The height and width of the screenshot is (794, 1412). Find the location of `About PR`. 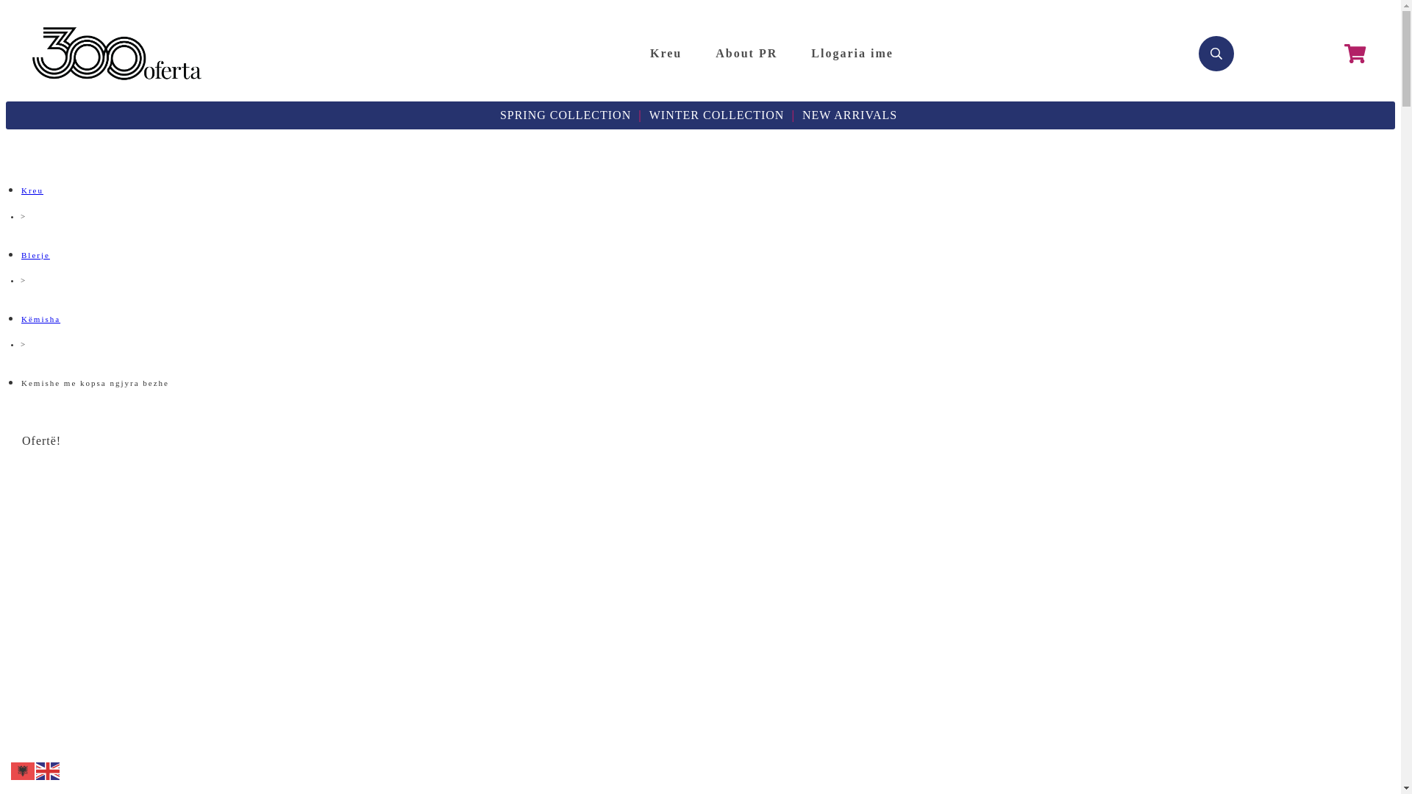

About PR is located at coordinates (746, 54).